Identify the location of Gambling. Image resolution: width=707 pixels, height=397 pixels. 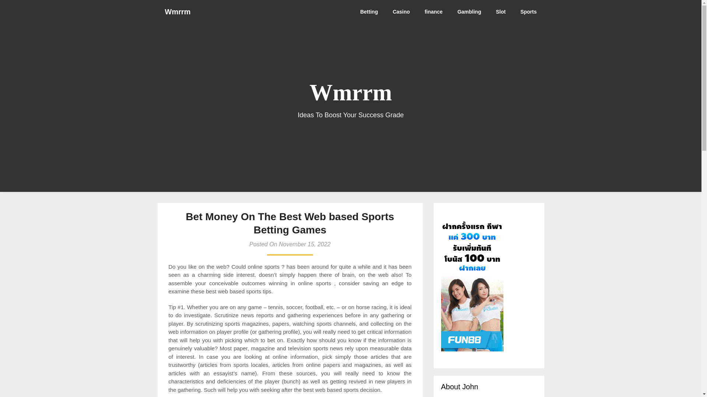
(469, 12).